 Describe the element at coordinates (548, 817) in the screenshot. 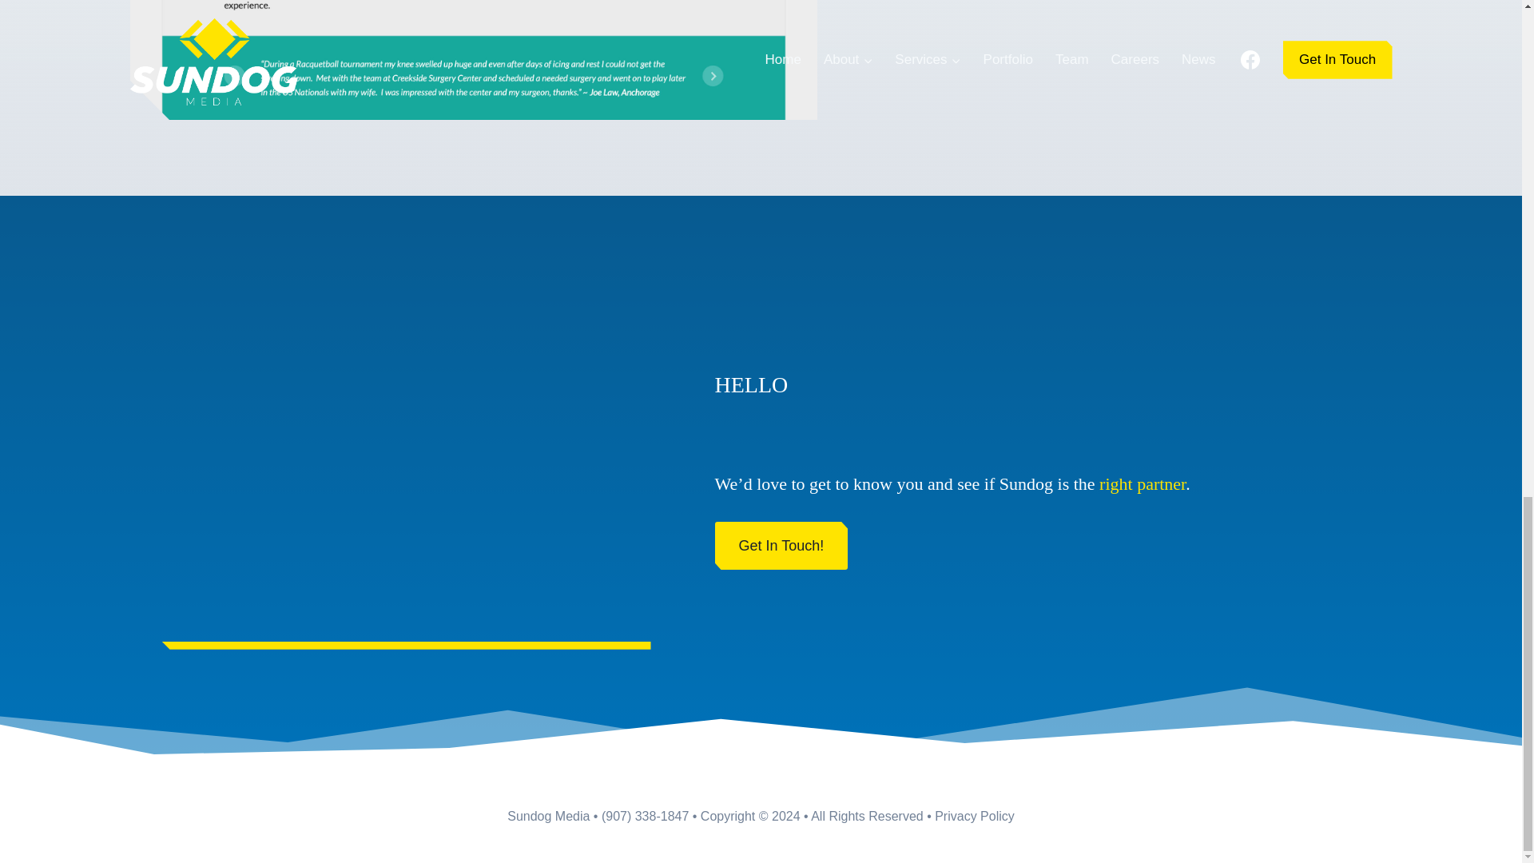

I see `Sundog Media` at that location.